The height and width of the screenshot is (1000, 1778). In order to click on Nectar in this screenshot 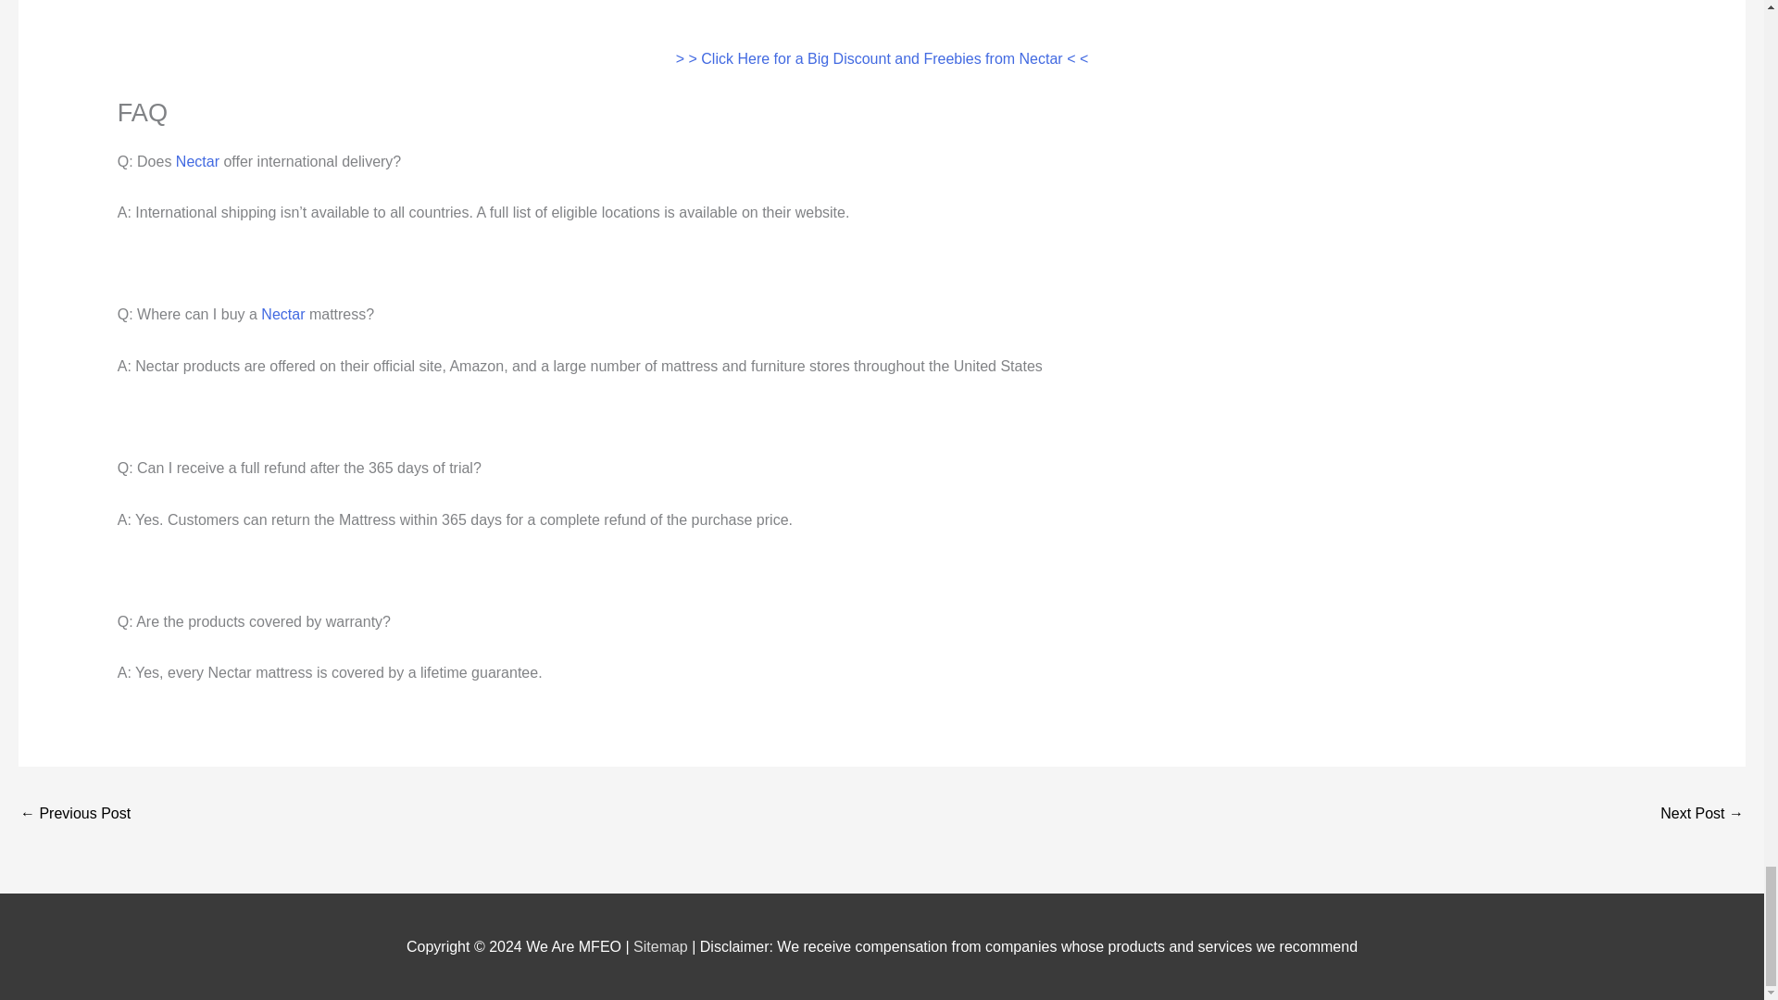, I will do `click(197, 161)`.